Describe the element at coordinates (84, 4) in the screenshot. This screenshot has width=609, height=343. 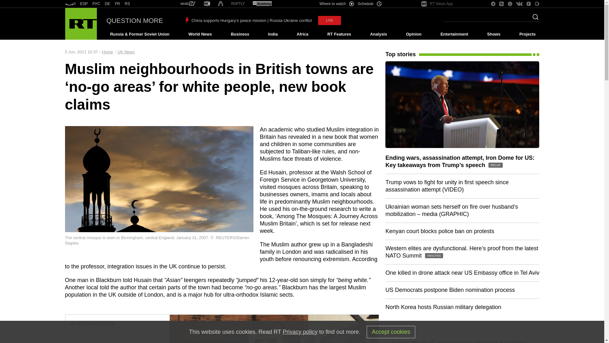
I see `ESP` at that location.